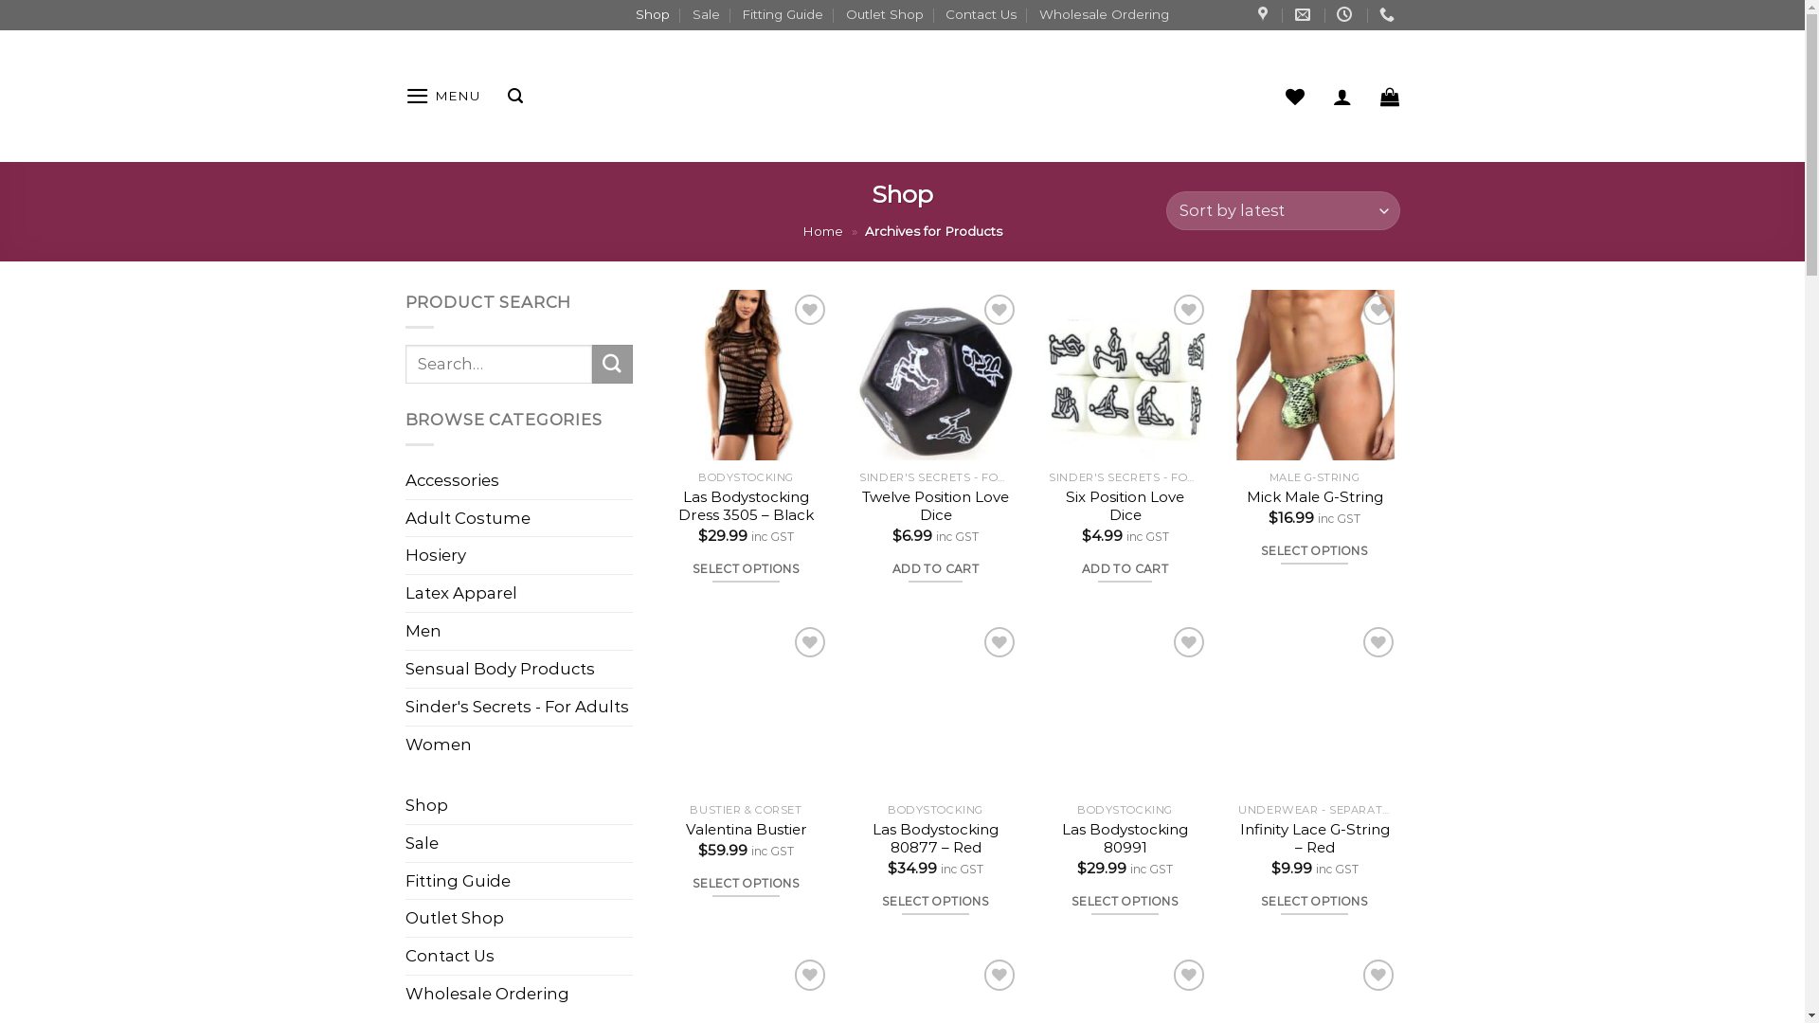 Image resolution: width=1819 pixels, height=1023 pixels. What do you see at coordinates (982, 15) in the screenshot?
I see `Contact Us` at bounding box center [982, 15].